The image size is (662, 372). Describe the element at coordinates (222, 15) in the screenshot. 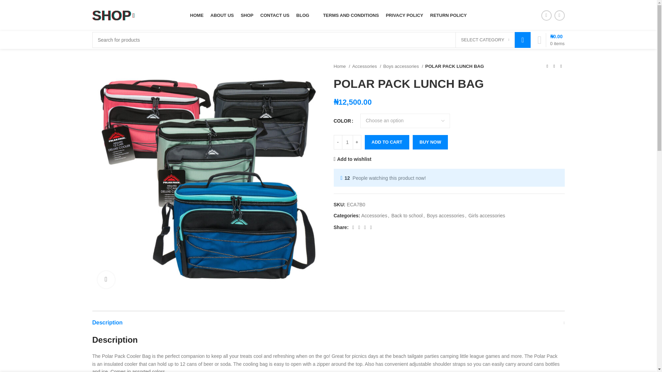

I see `ABOUT US` at that location.